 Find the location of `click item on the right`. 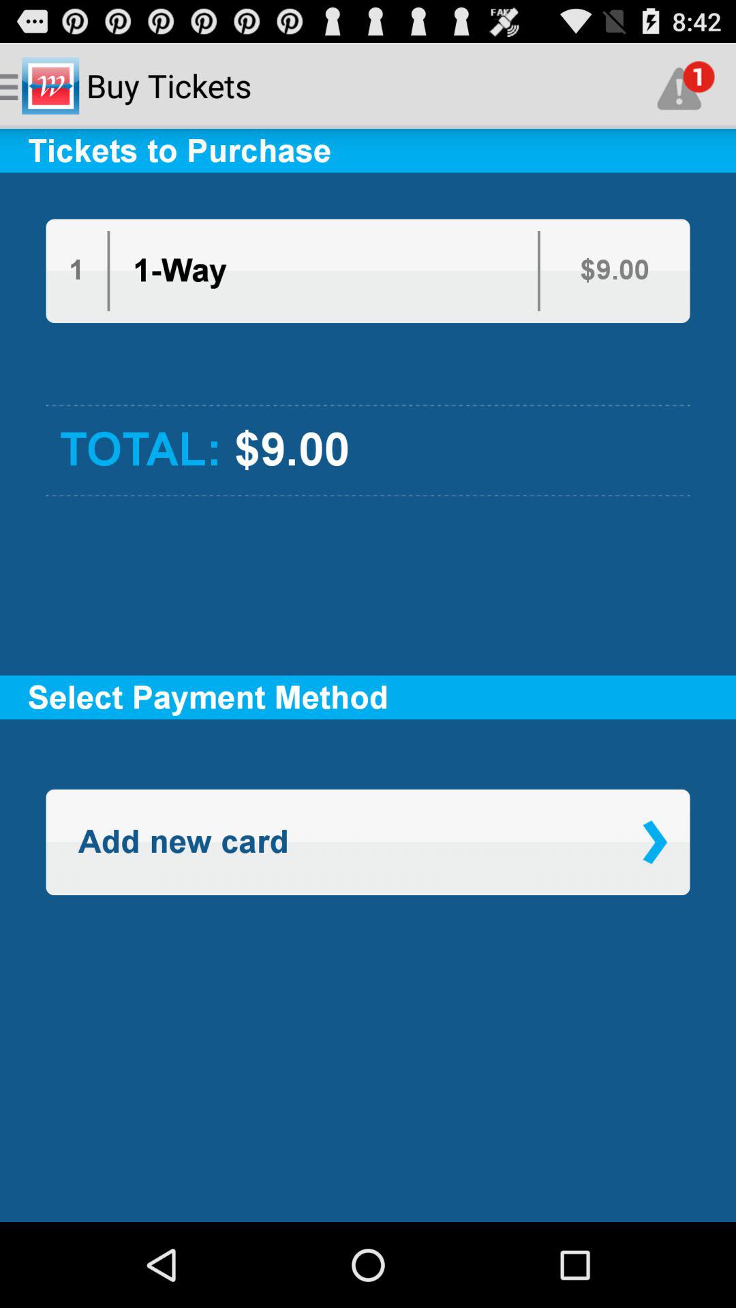

click item on the right is located at coordinates (654, 842).